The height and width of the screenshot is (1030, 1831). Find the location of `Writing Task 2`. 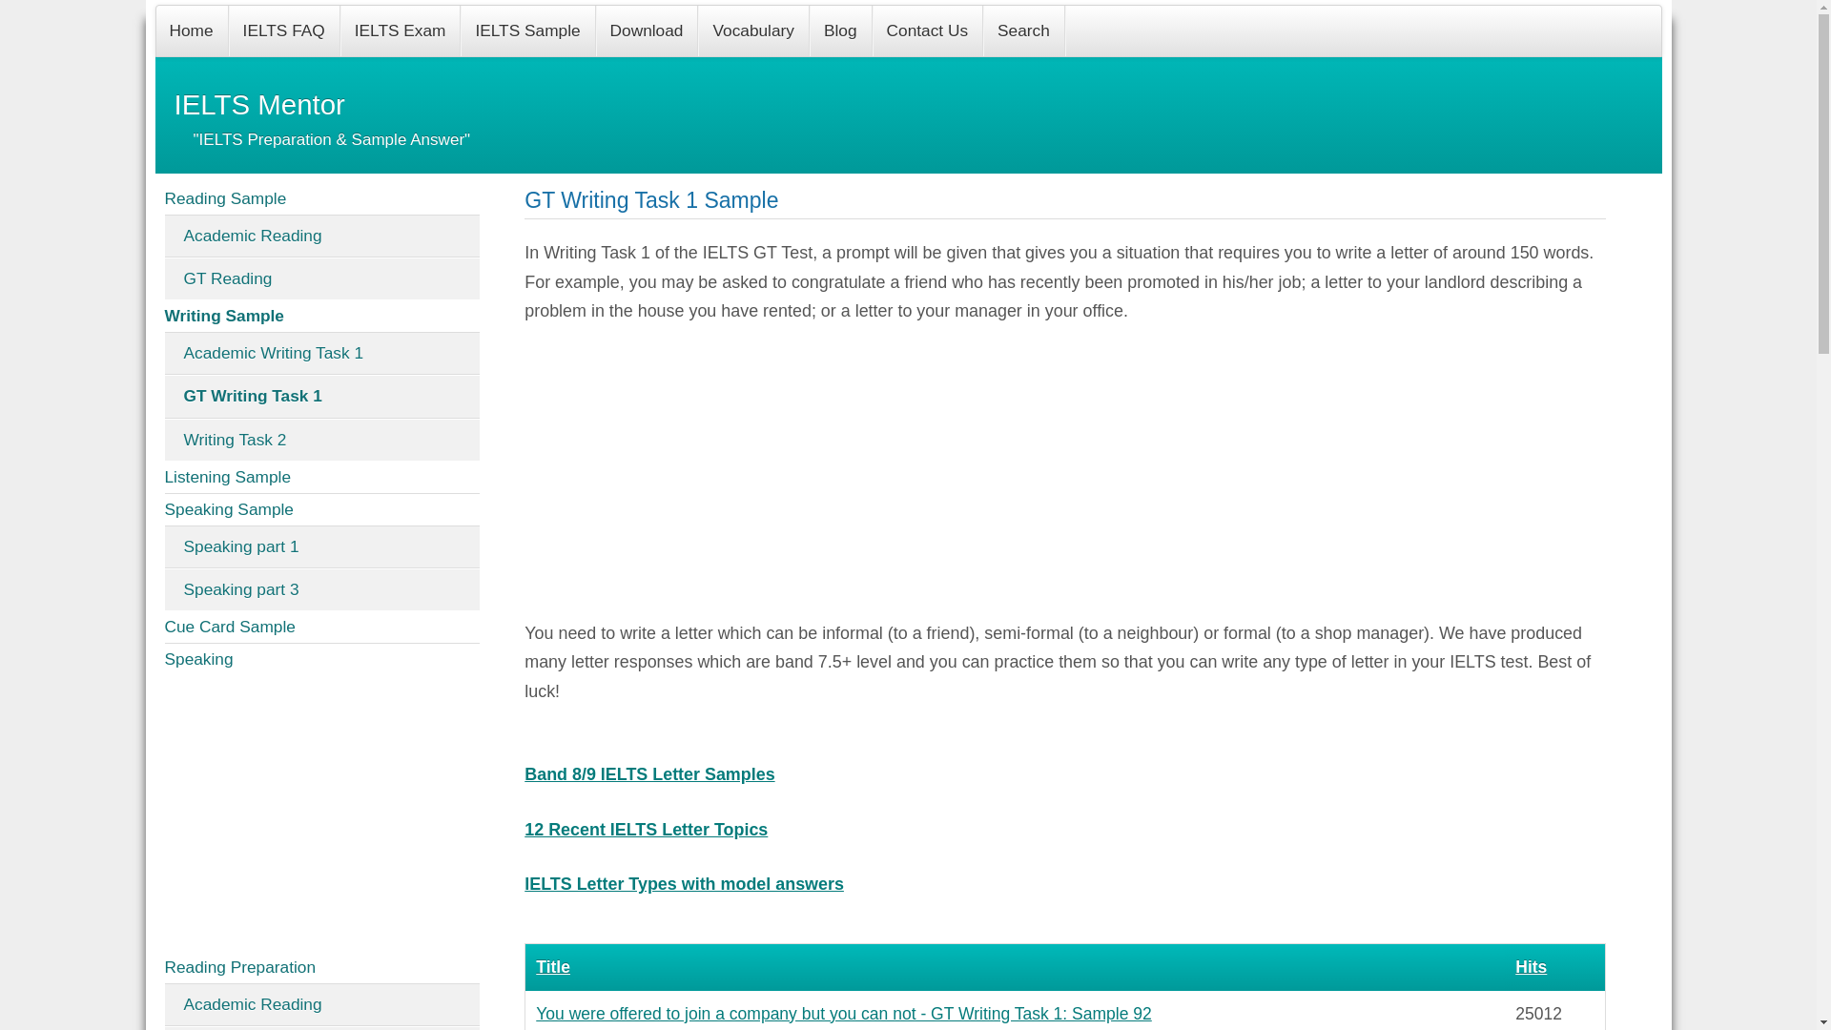

Writing Task 2 is located at coordinates (322, 439).